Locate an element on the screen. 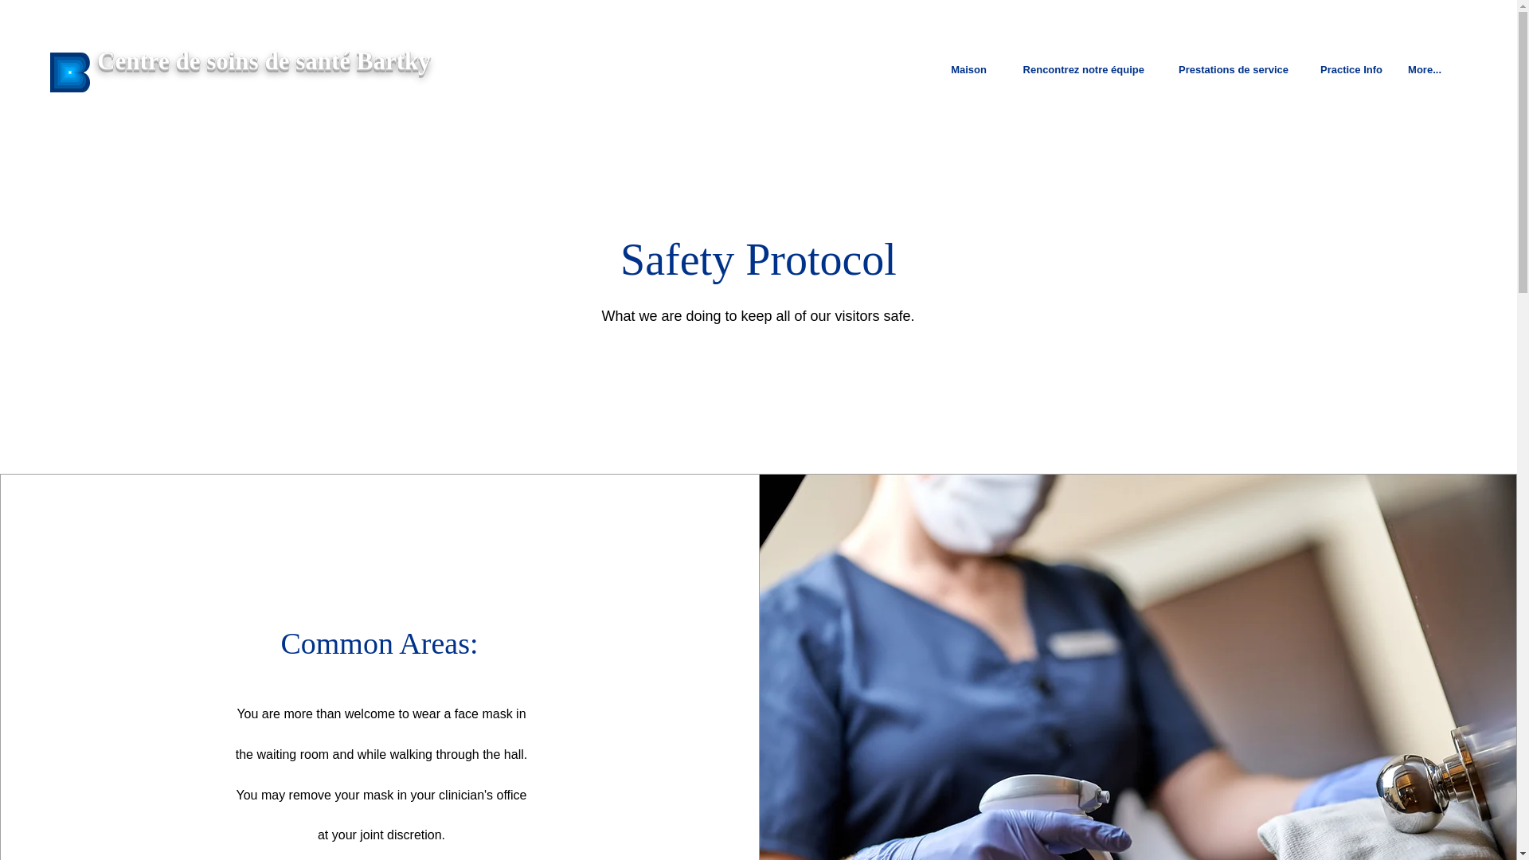  Prestations de service is located at coordinates (1229, 70).